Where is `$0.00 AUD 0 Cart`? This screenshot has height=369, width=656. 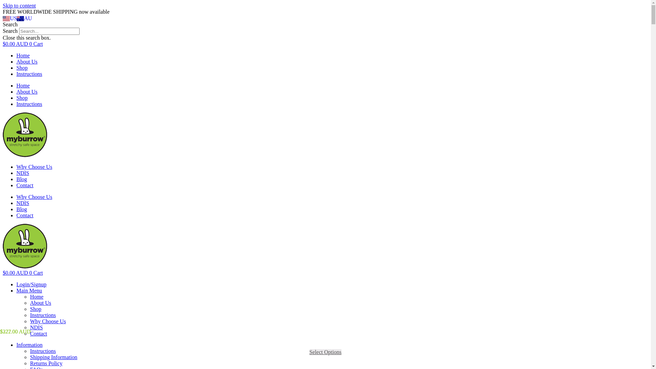
$0.00 AUD 0 Cart is located at coordinates (23, 44).